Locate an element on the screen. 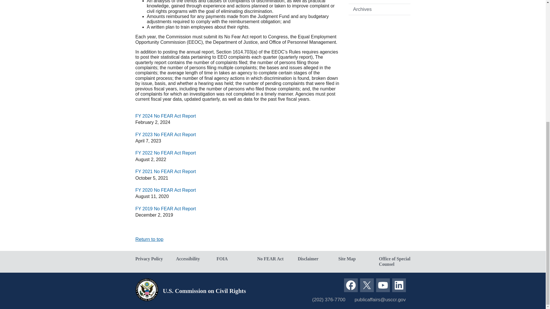  FY 2022 No FEAR Act Report is located at coordinates (166, 153).